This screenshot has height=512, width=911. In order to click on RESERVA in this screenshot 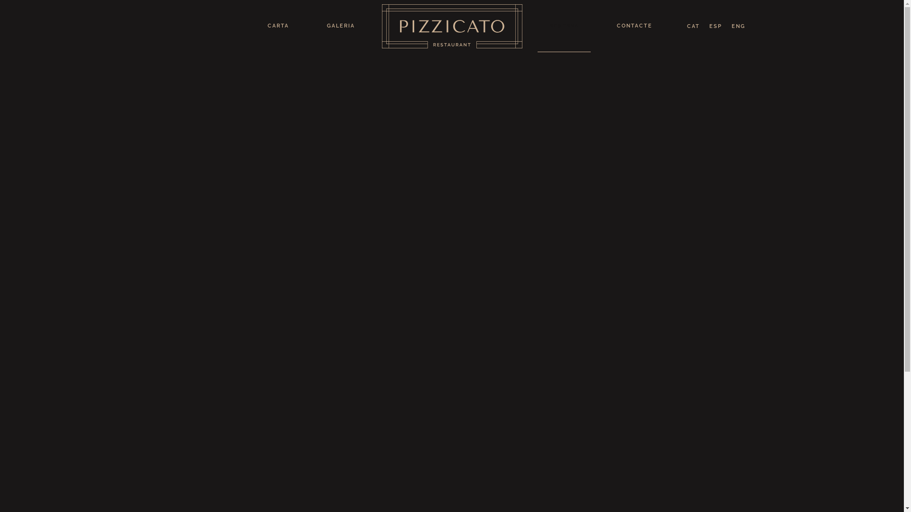, I will do `click(564, 26)`.